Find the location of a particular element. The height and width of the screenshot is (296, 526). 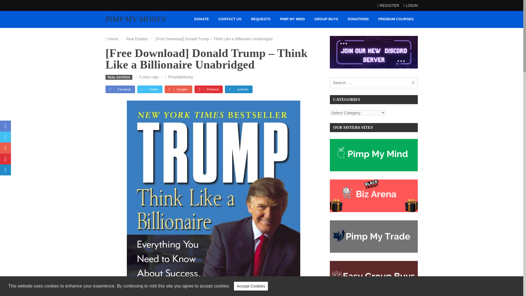

PIMP MY MIND is located at coordinates (292, 19).